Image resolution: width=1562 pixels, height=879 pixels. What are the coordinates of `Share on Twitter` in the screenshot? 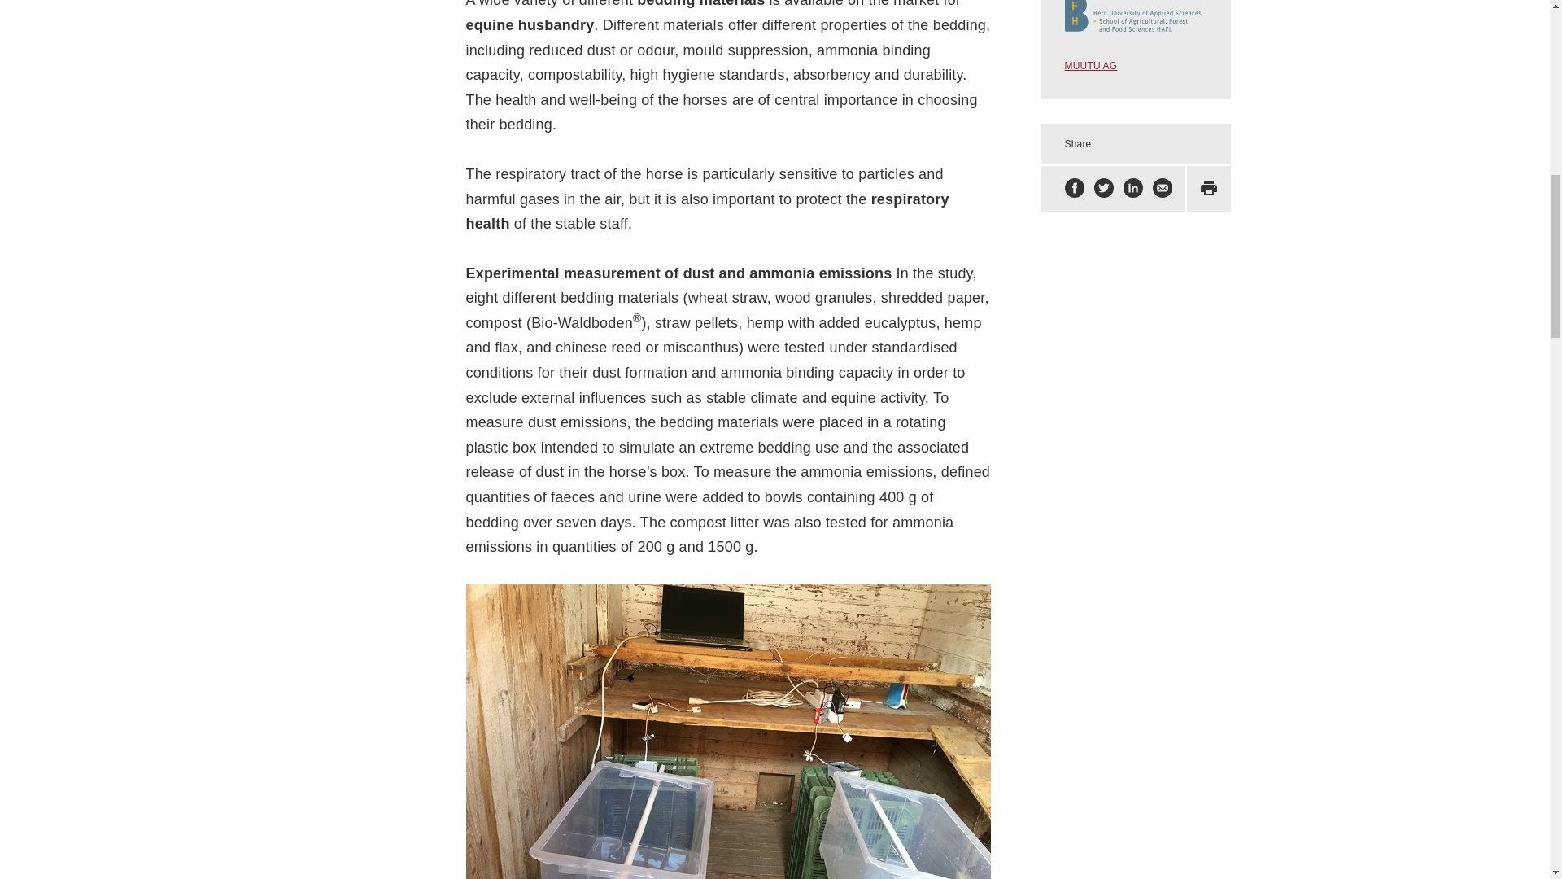 It's located at (1103, 189).